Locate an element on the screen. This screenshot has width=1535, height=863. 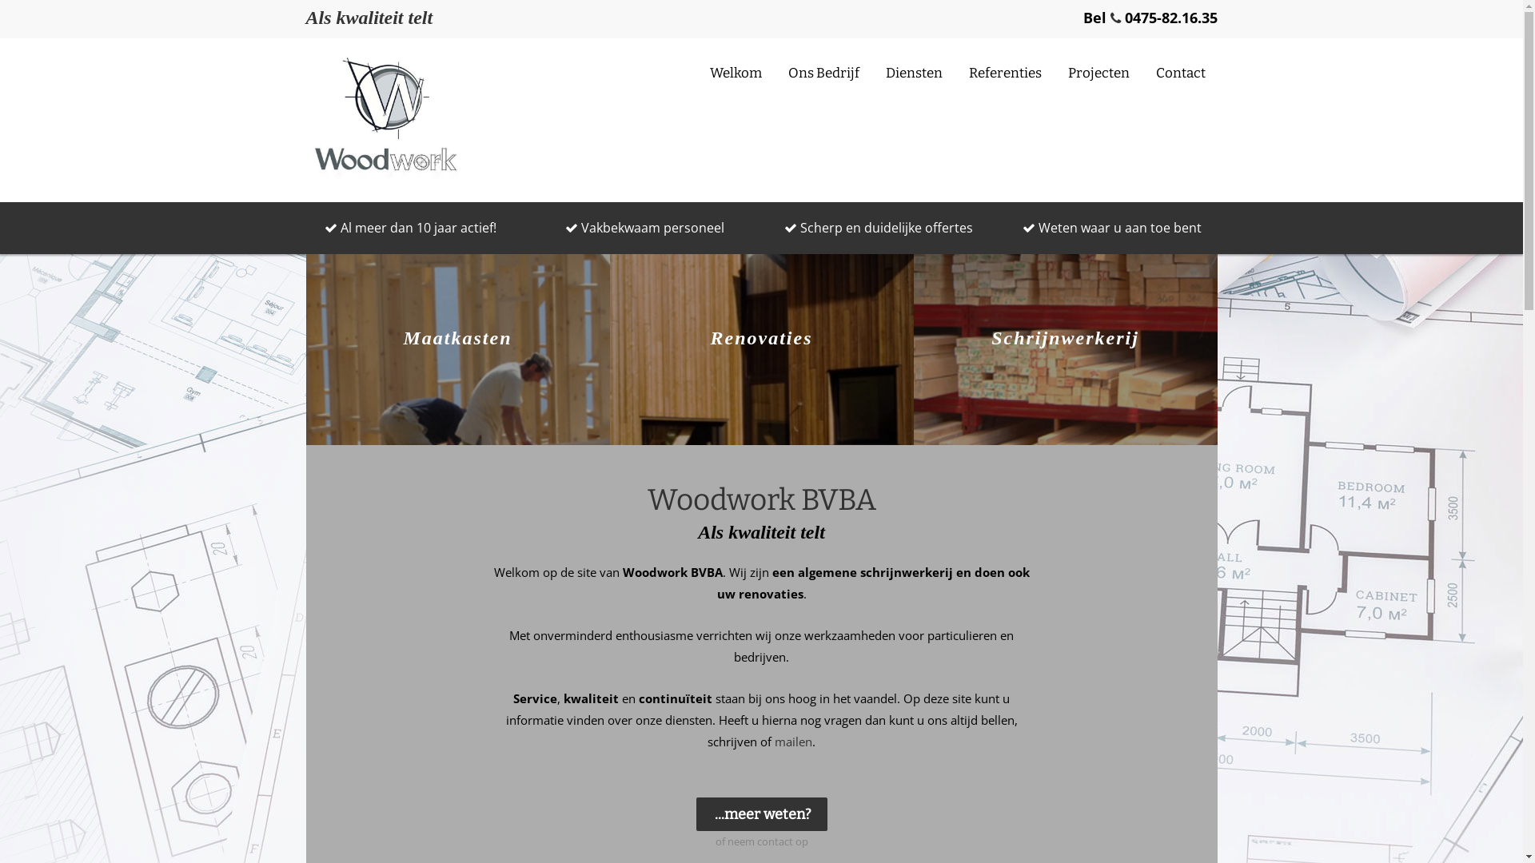
mailen is located at coordinates (793, 742).